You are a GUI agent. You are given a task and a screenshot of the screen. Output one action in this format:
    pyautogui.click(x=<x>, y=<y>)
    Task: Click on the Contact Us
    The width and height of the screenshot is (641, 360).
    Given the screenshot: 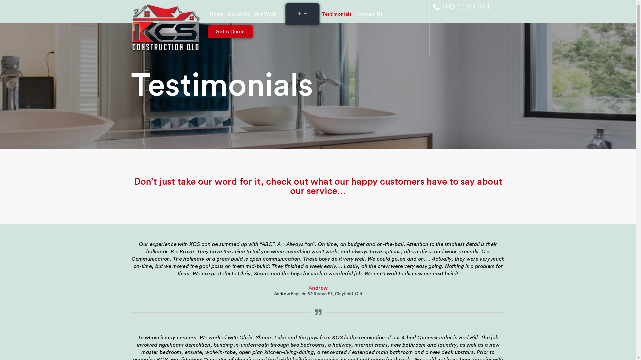 What is the action you would take?
    pyautogui.click(x=369, y=14)
    